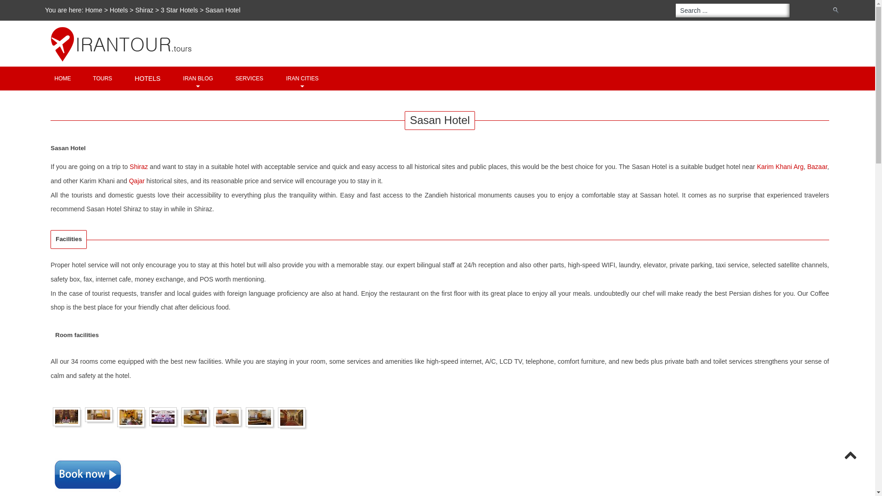 This screenshot has height=496, width=882. I want to click on Search ..., so click(733, 10).